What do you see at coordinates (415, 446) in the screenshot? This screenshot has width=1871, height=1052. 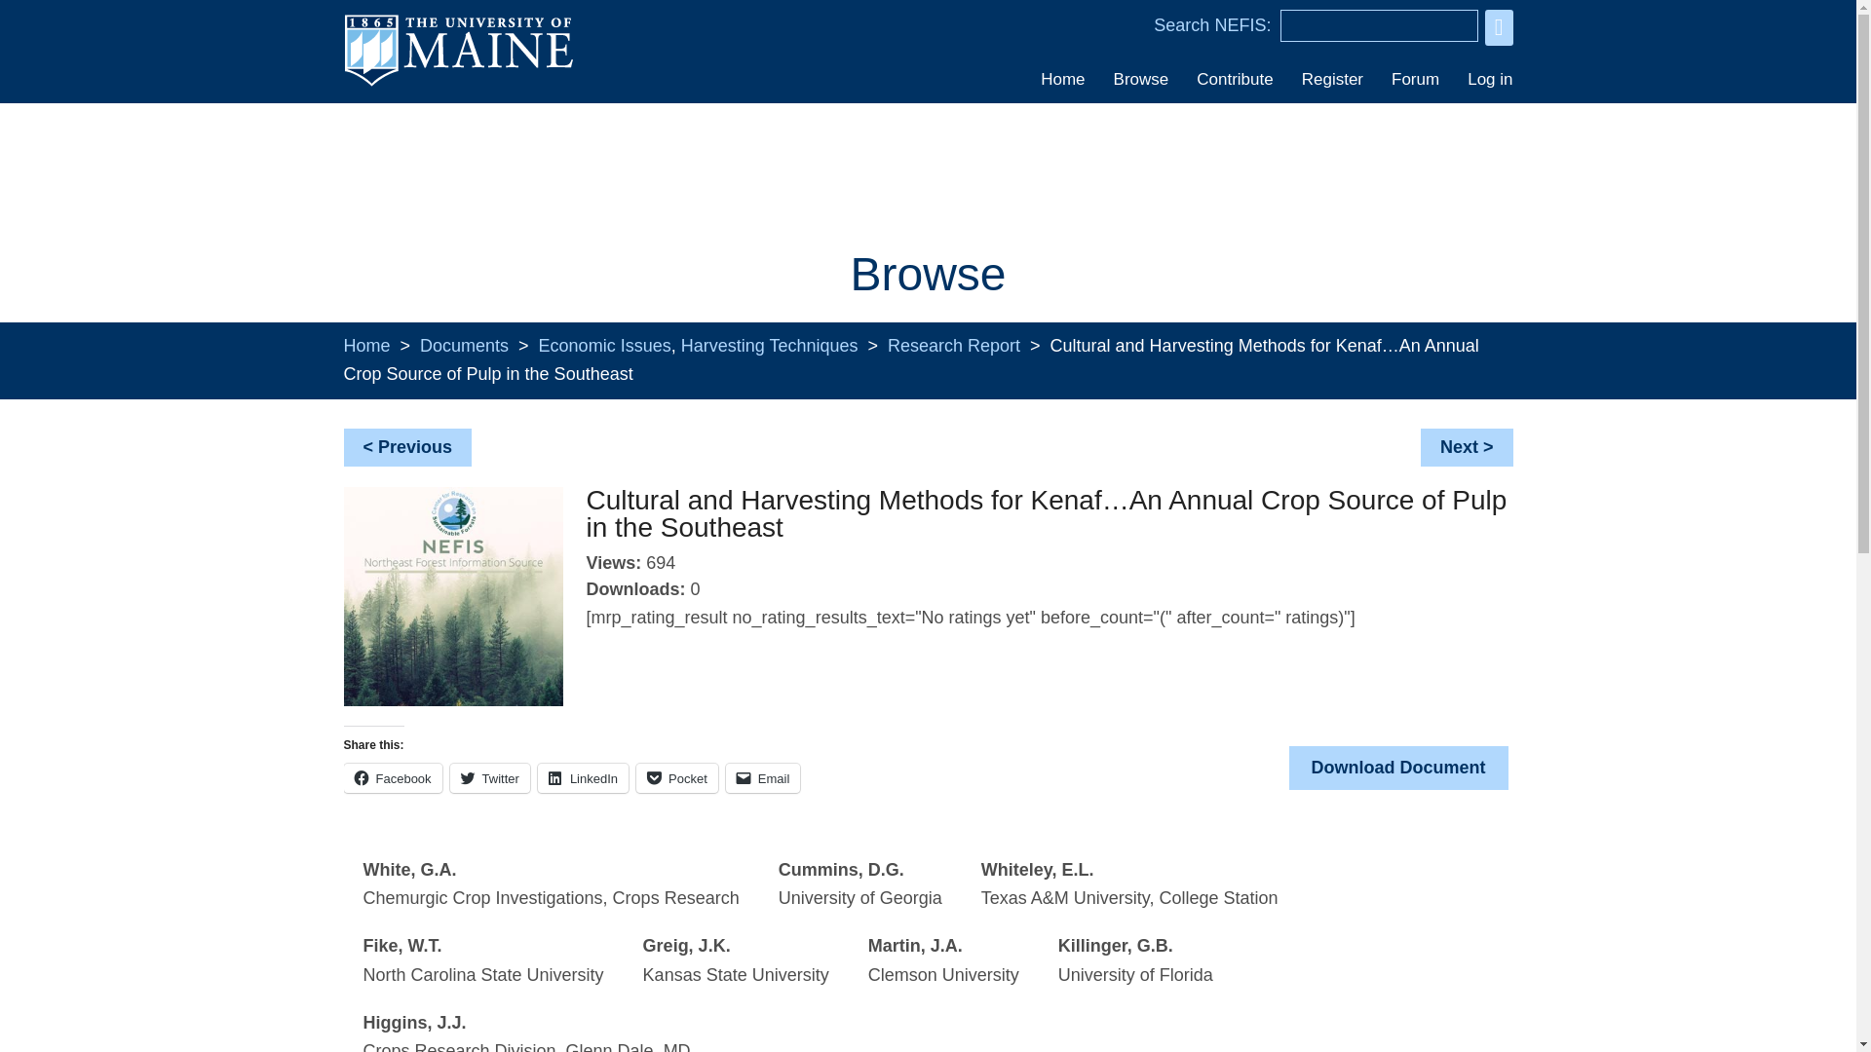 I see `Previous` at bounding box center [415, 446].